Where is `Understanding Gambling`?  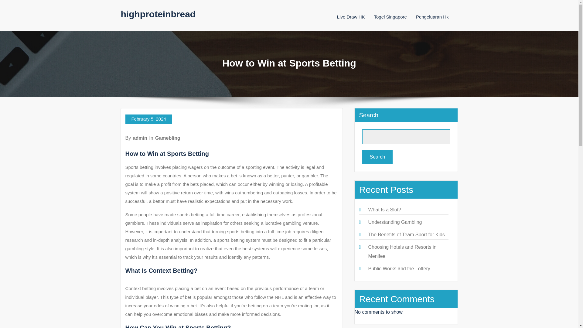
Understanding Gambling is located at coordinates (395, 222).